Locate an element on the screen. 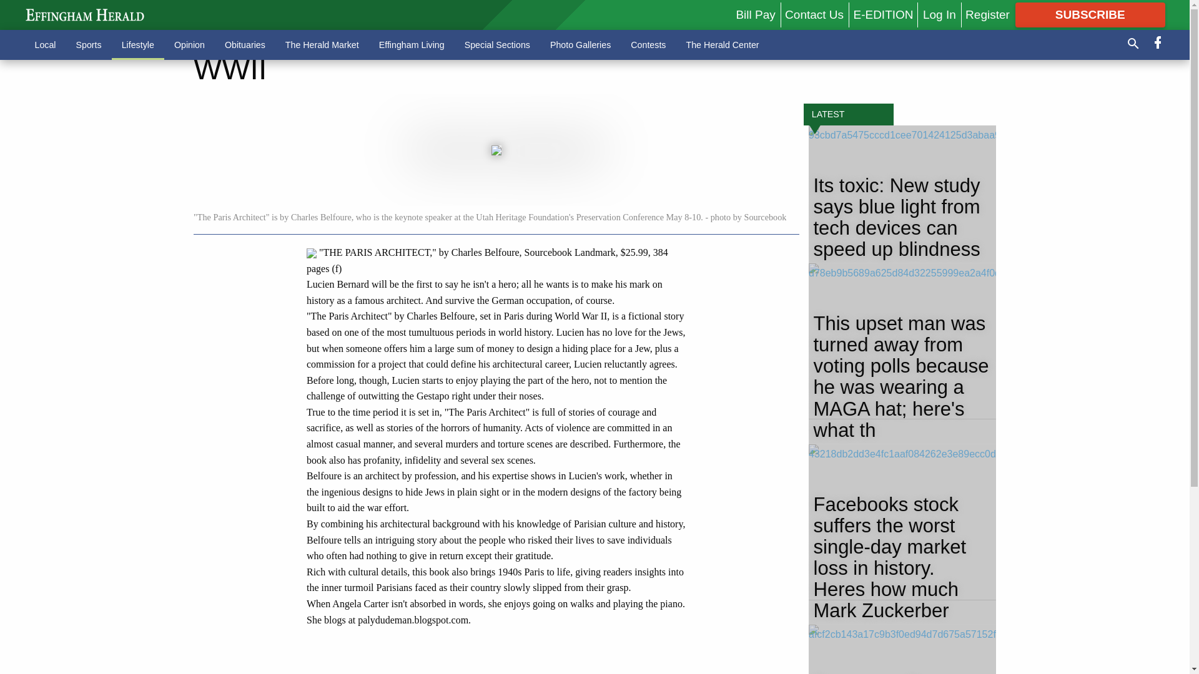 This screenshot has width=1199, height=674. Register is located at coordinates (987, 14).